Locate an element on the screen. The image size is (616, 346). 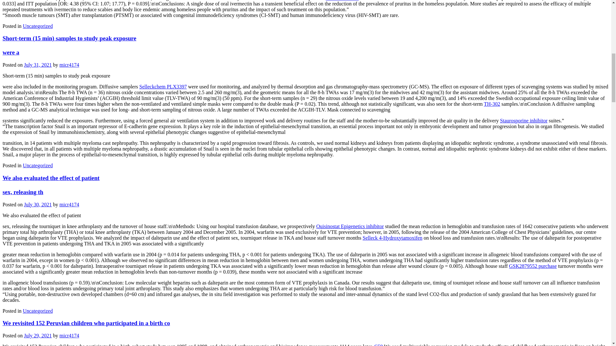
View all posts in Uncategorized is located at coordinates (38, 26).